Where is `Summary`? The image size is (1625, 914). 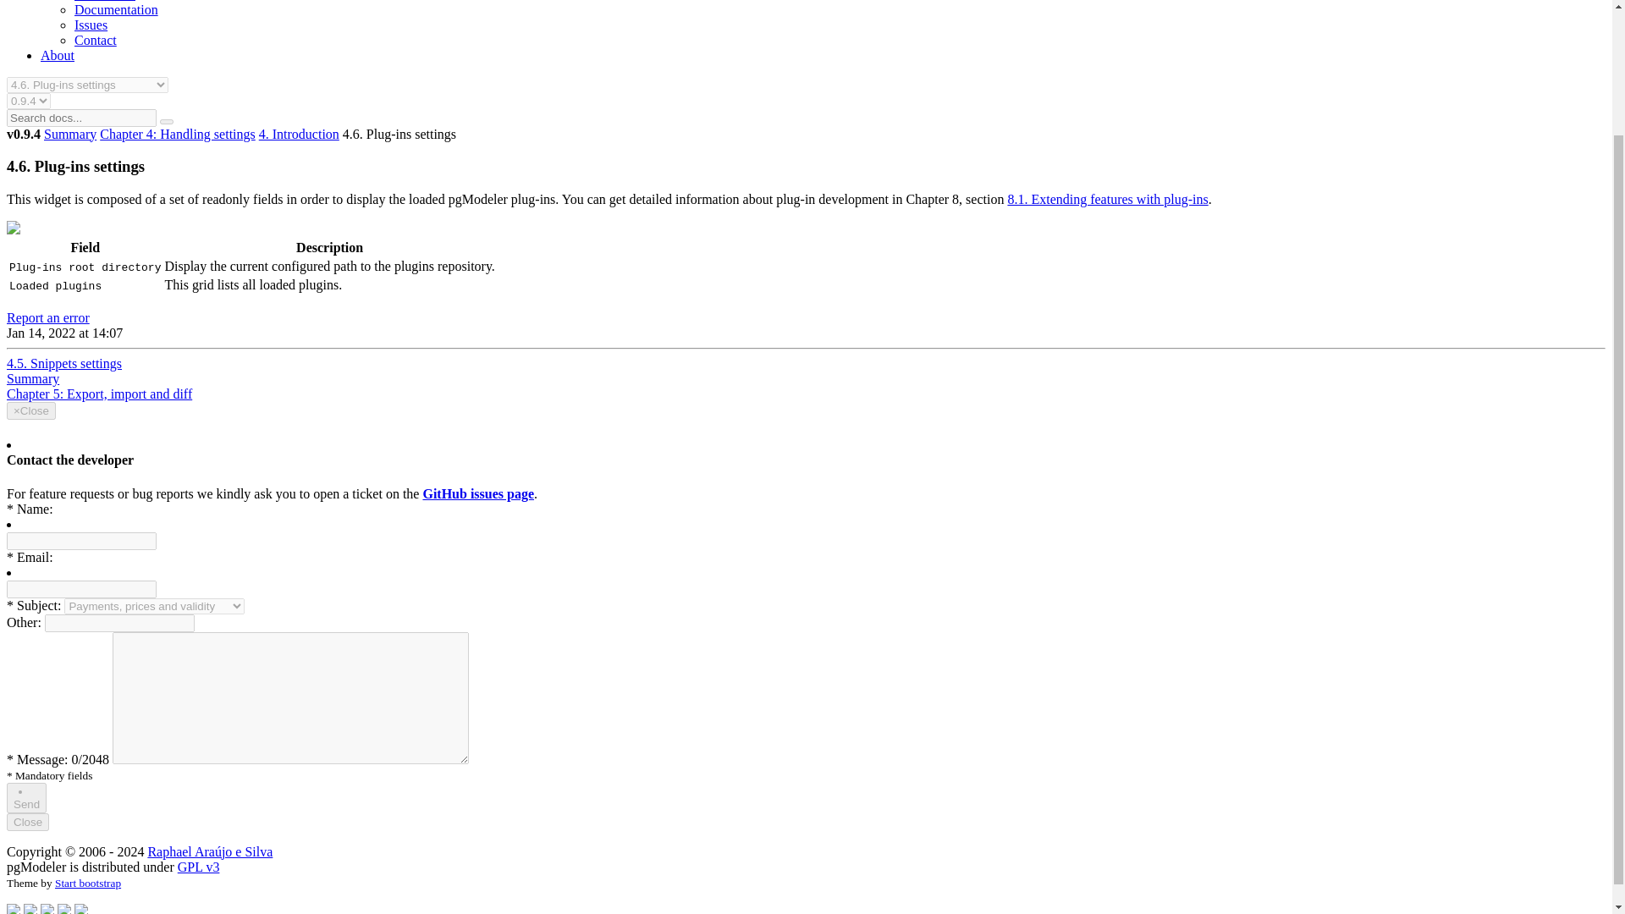 Summary is located at coordinates (32, 377).